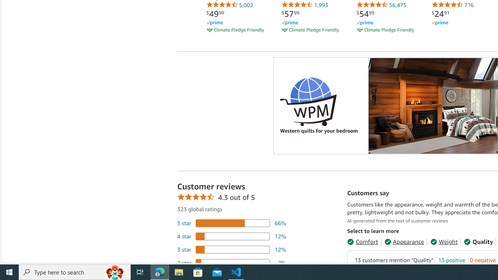  Describe the element at coordinates (308, 101) in the screenshot. I see `Logo` at that location.